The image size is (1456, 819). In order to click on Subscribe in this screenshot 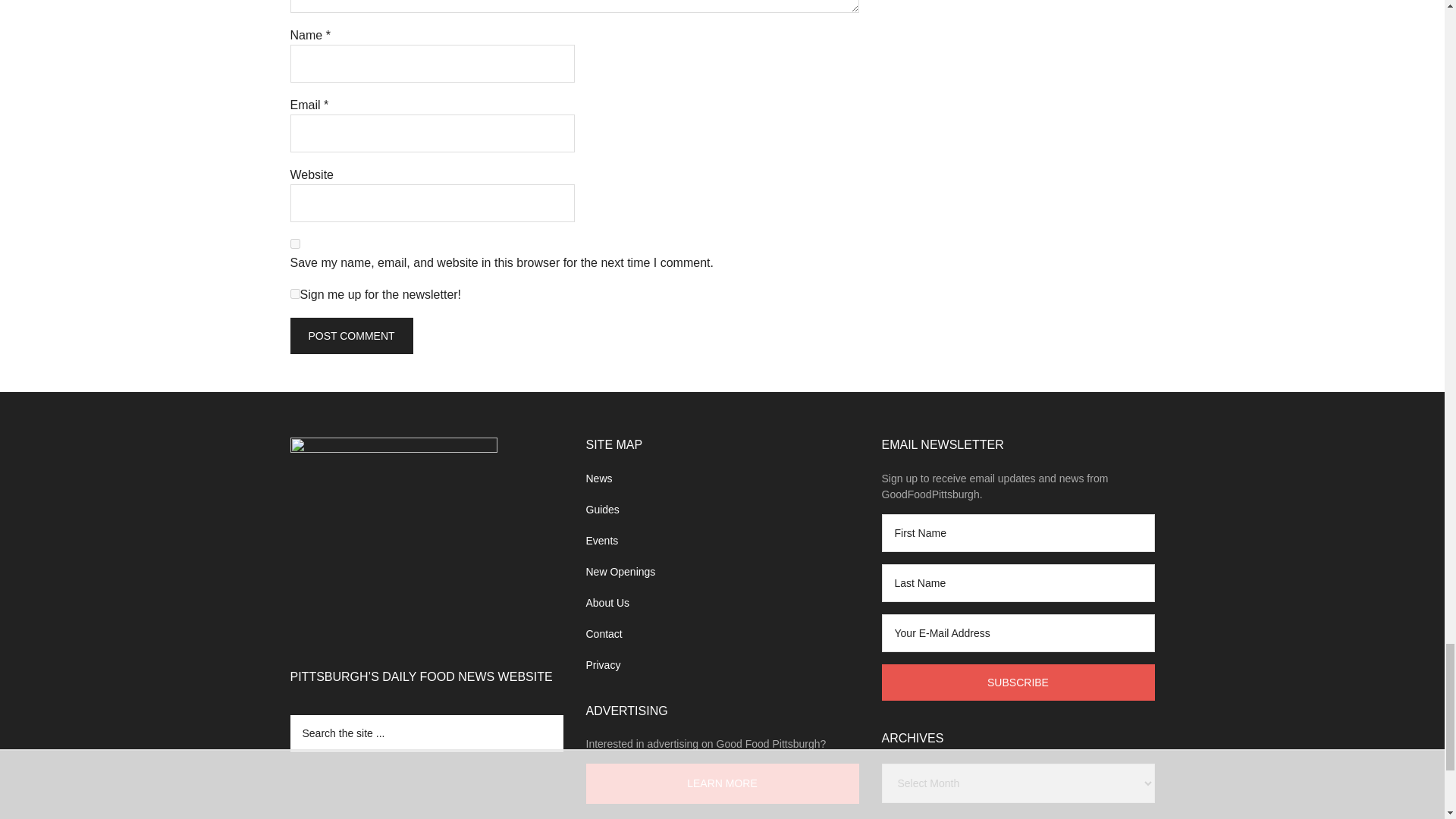, I will do `click(1018, 682)`.